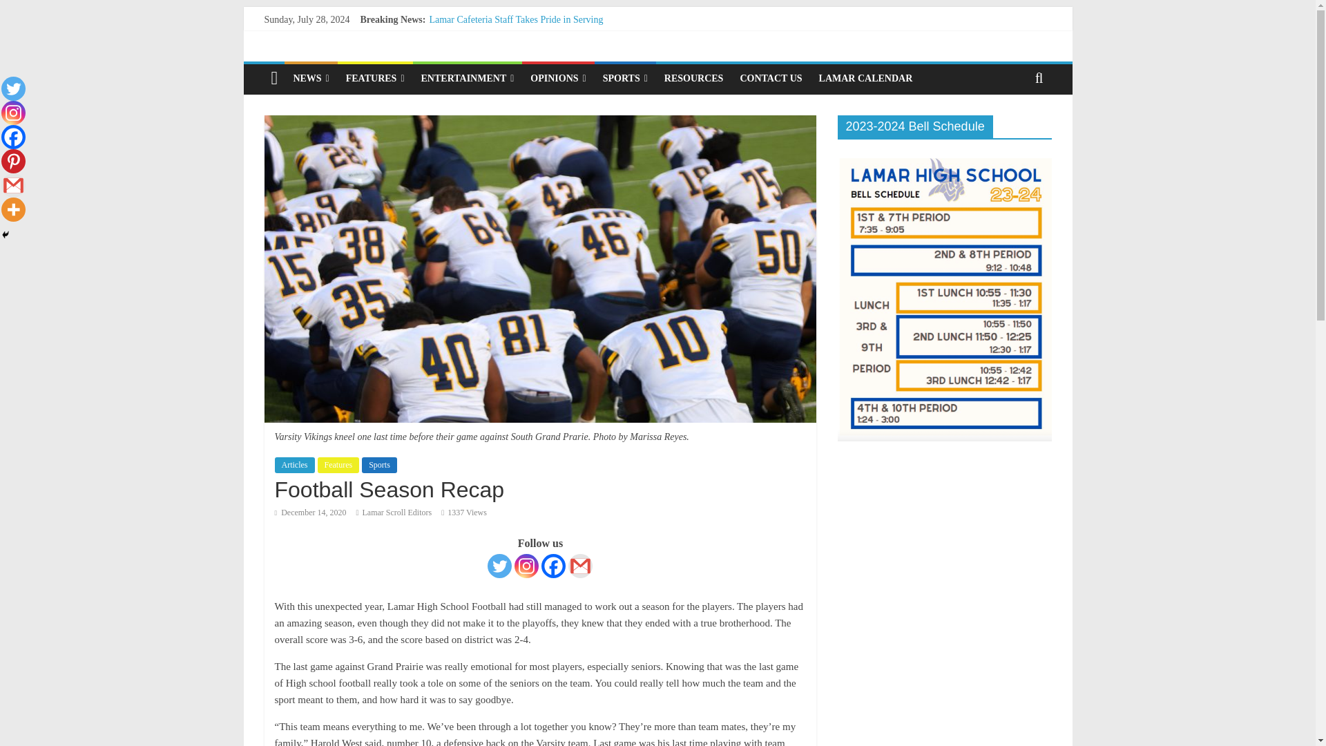  I want to click on Articles, so click(294, 464).